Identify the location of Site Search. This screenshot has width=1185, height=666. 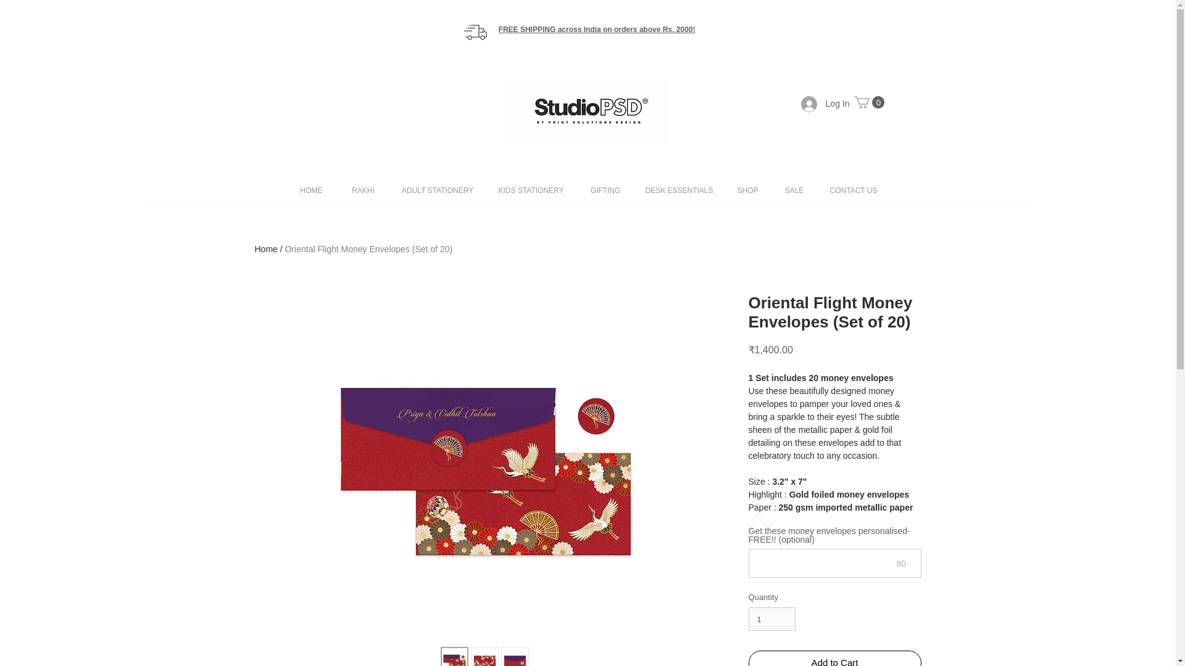
(816, 148).